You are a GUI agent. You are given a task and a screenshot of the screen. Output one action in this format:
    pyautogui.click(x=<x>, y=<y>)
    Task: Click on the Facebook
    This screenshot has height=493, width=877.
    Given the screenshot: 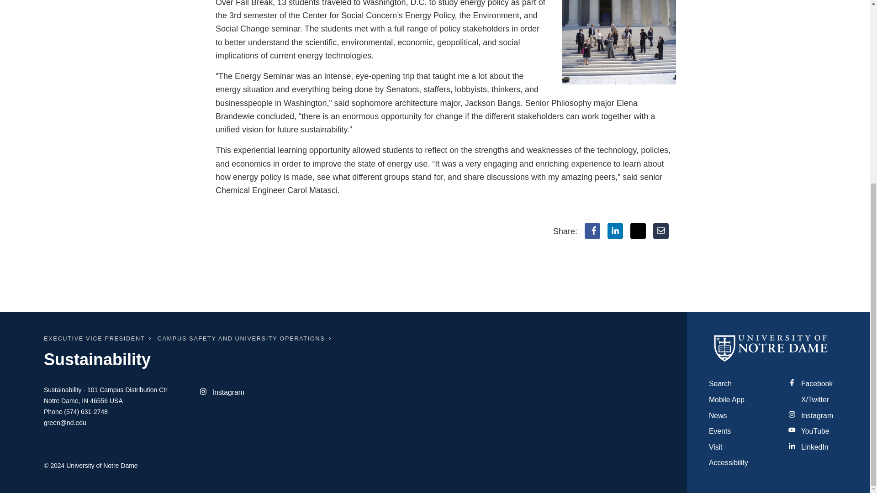 What is the action you would take?
    pyautogui.click(x=592, y=231)
    